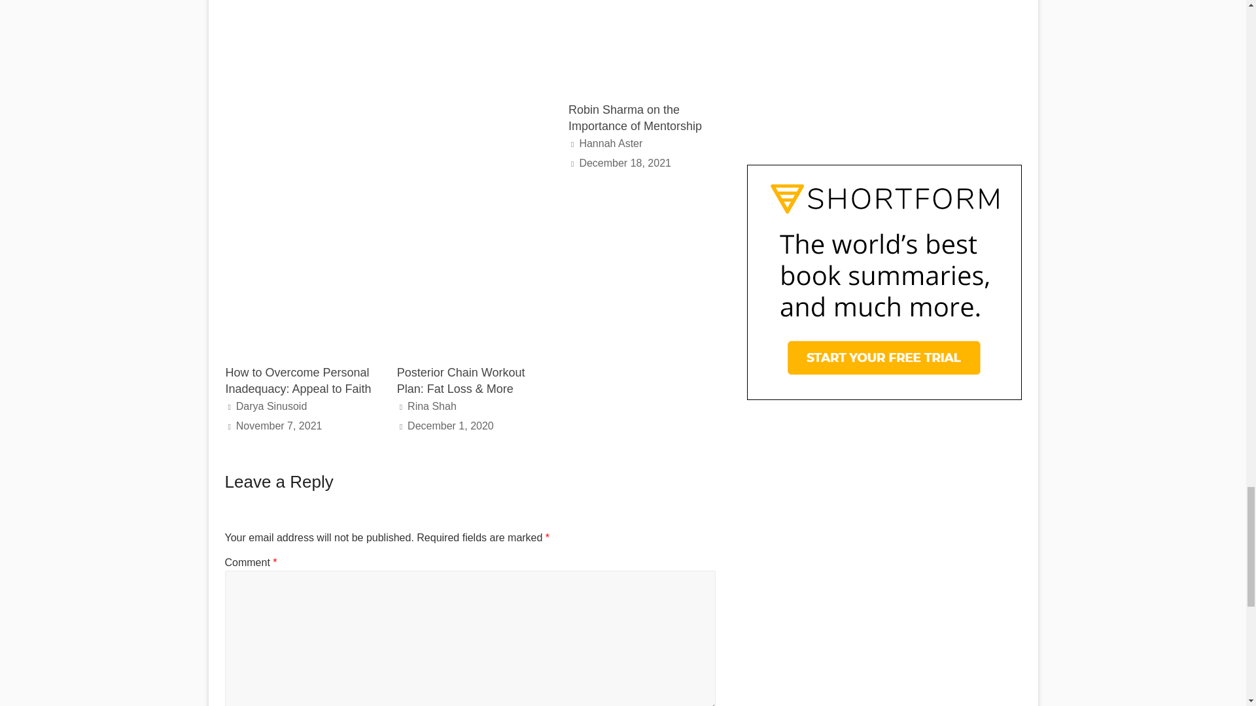 The height and width of the screenshot is (706, 1256). What do you see at coordinates (635, 118) in the screenshot?
I see `Robin Sharma on the Importance of Mentorship` at bounding box center [635, 118].